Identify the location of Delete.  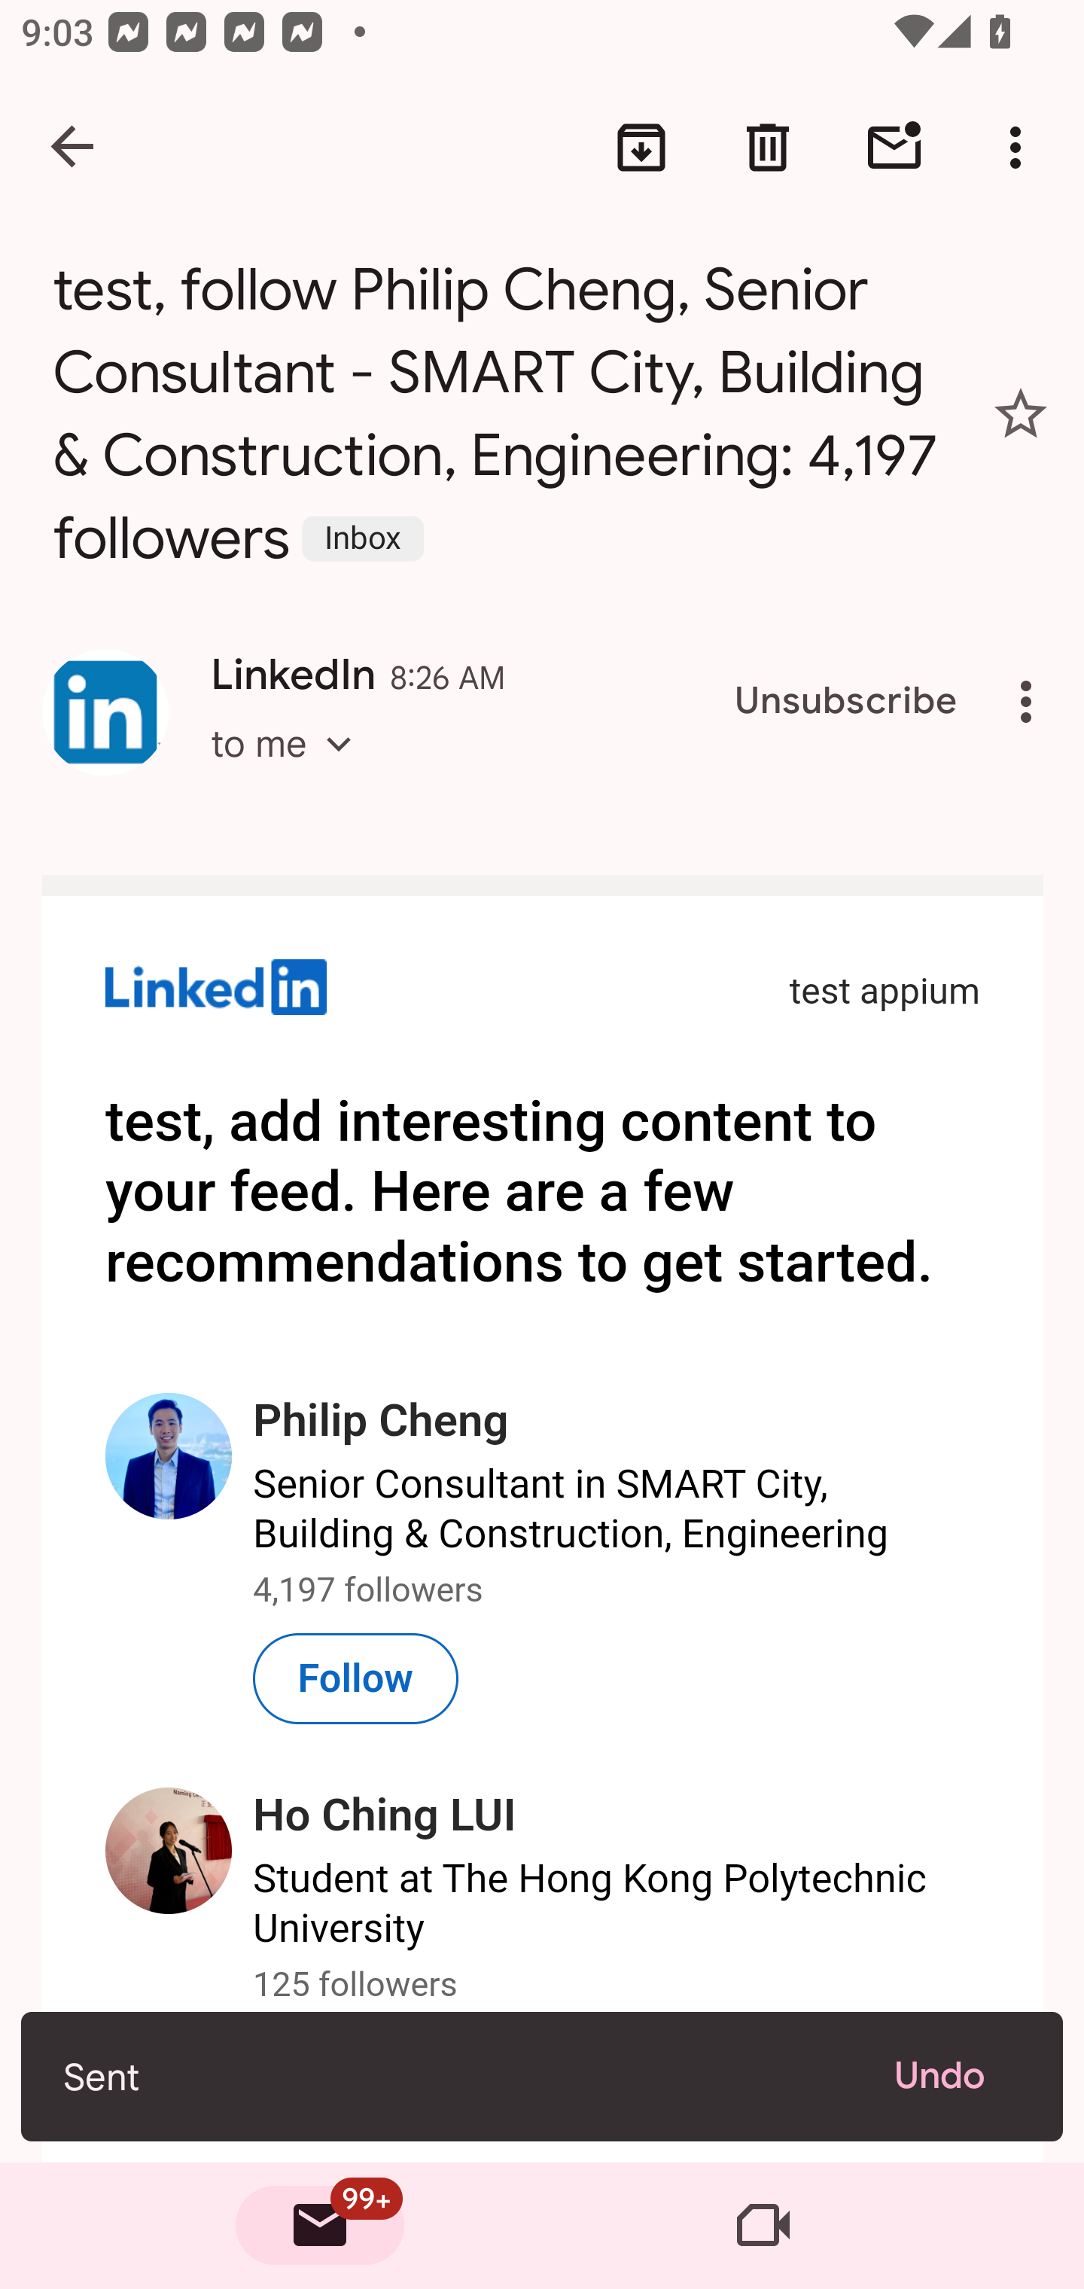
(768, 148).